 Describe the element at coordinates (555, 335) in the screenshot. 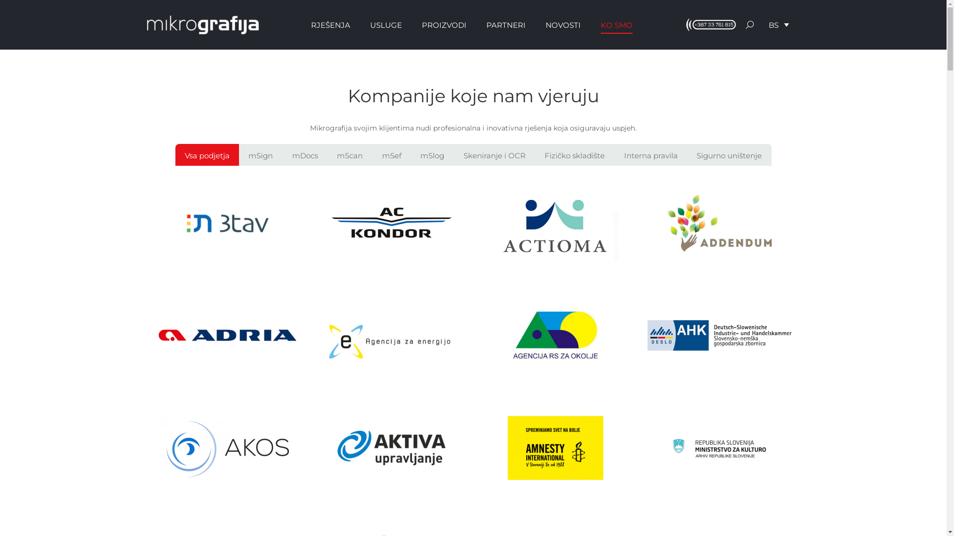

I see `Agencija za okolje` at that location.